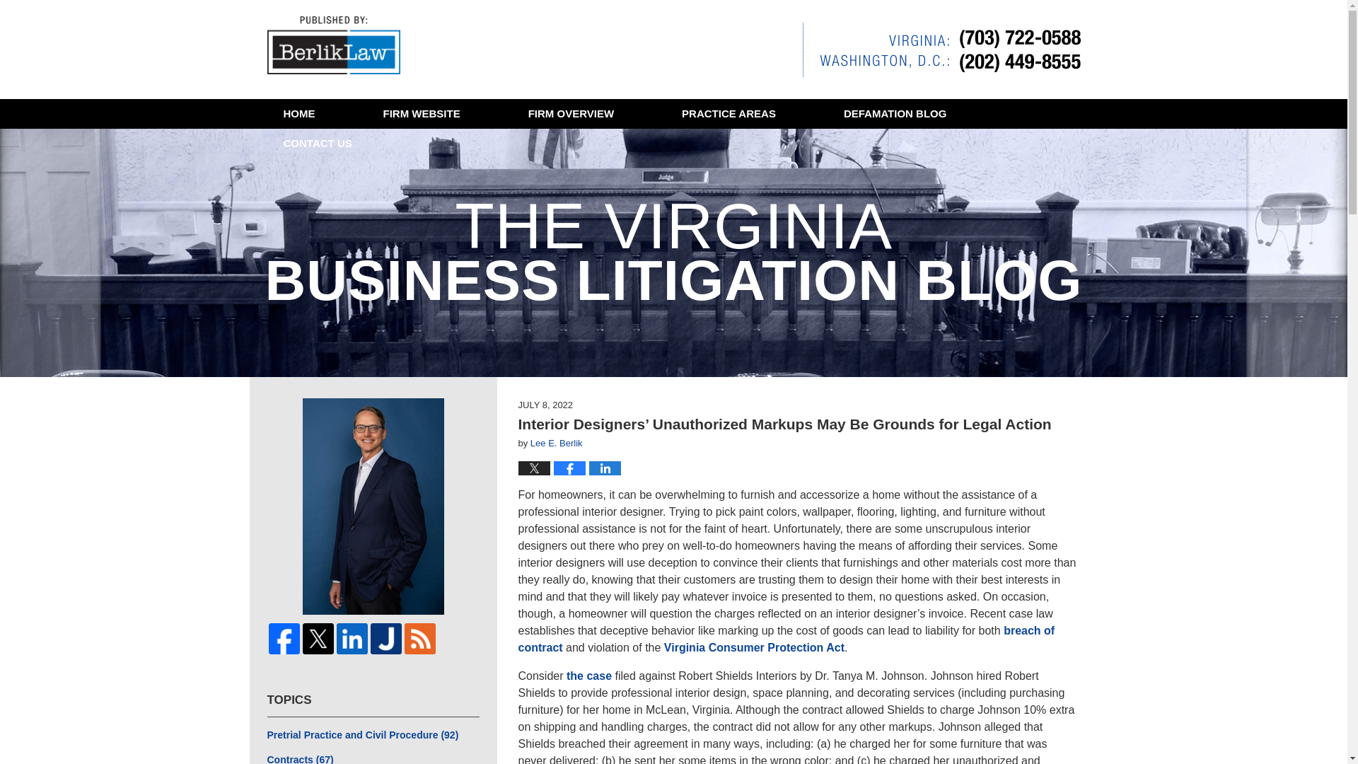 This screenshot has height=764, width=1358. I want to click on DEFAMATION BLOG, so click(895, 114).